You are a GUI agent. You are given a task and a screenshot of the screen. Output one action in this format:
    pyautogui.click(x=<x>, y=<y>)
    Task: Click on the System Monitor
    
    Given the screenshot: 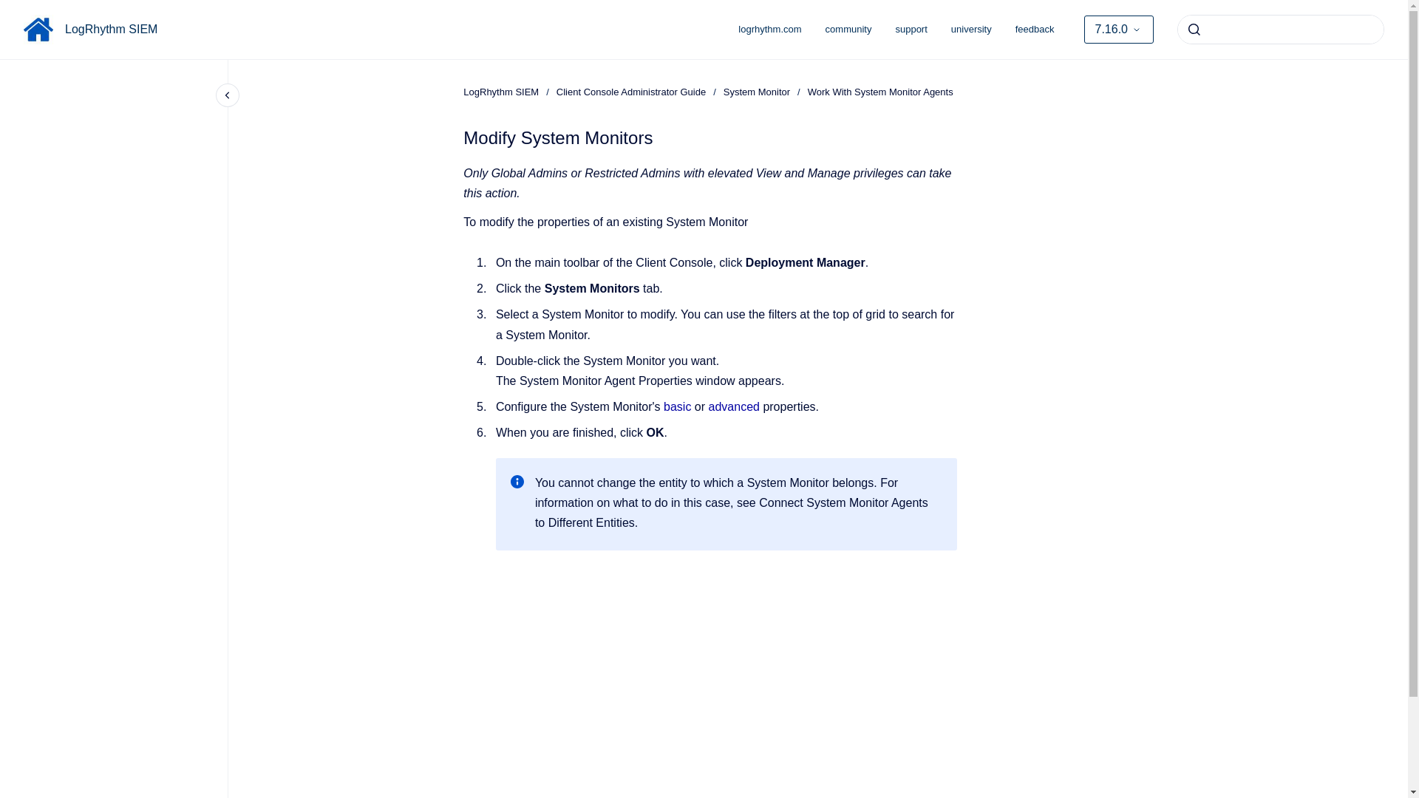 What is the action you would take?
    pyautogui.click(x=757, y=92)
    